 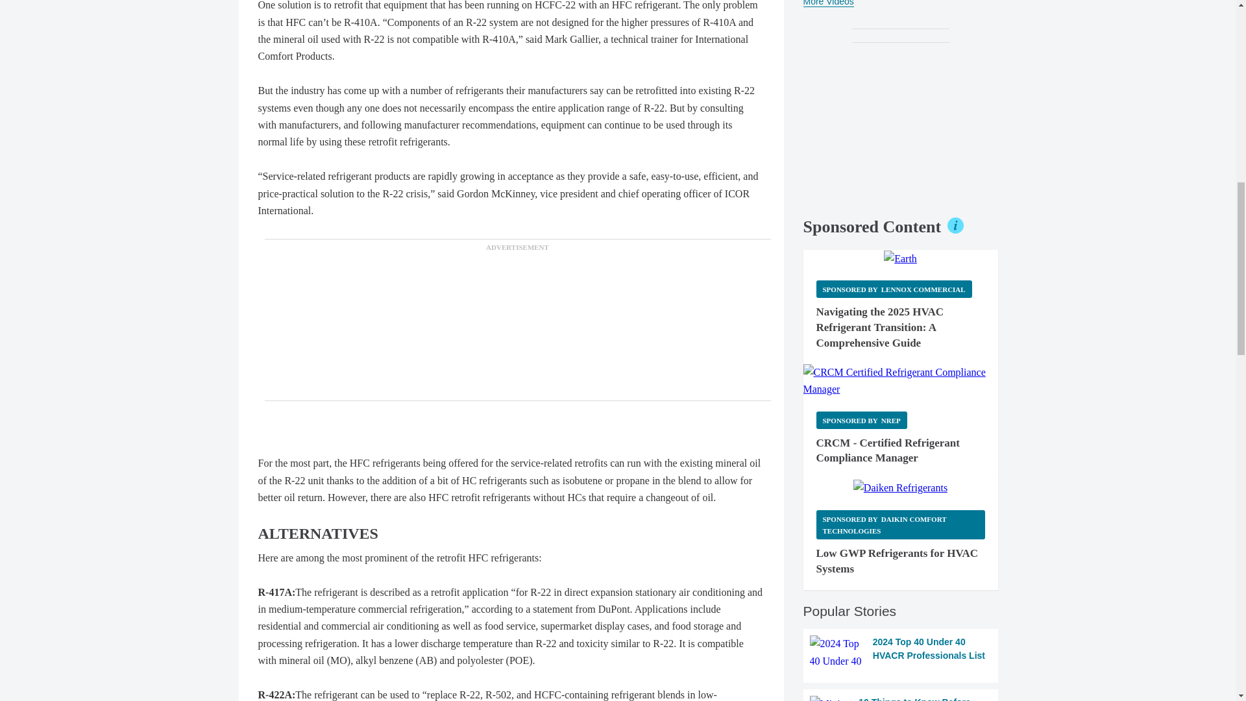 I want to click on 10 Things to Know Before Your First Mini-Split Call, so click(x=901, y=698).